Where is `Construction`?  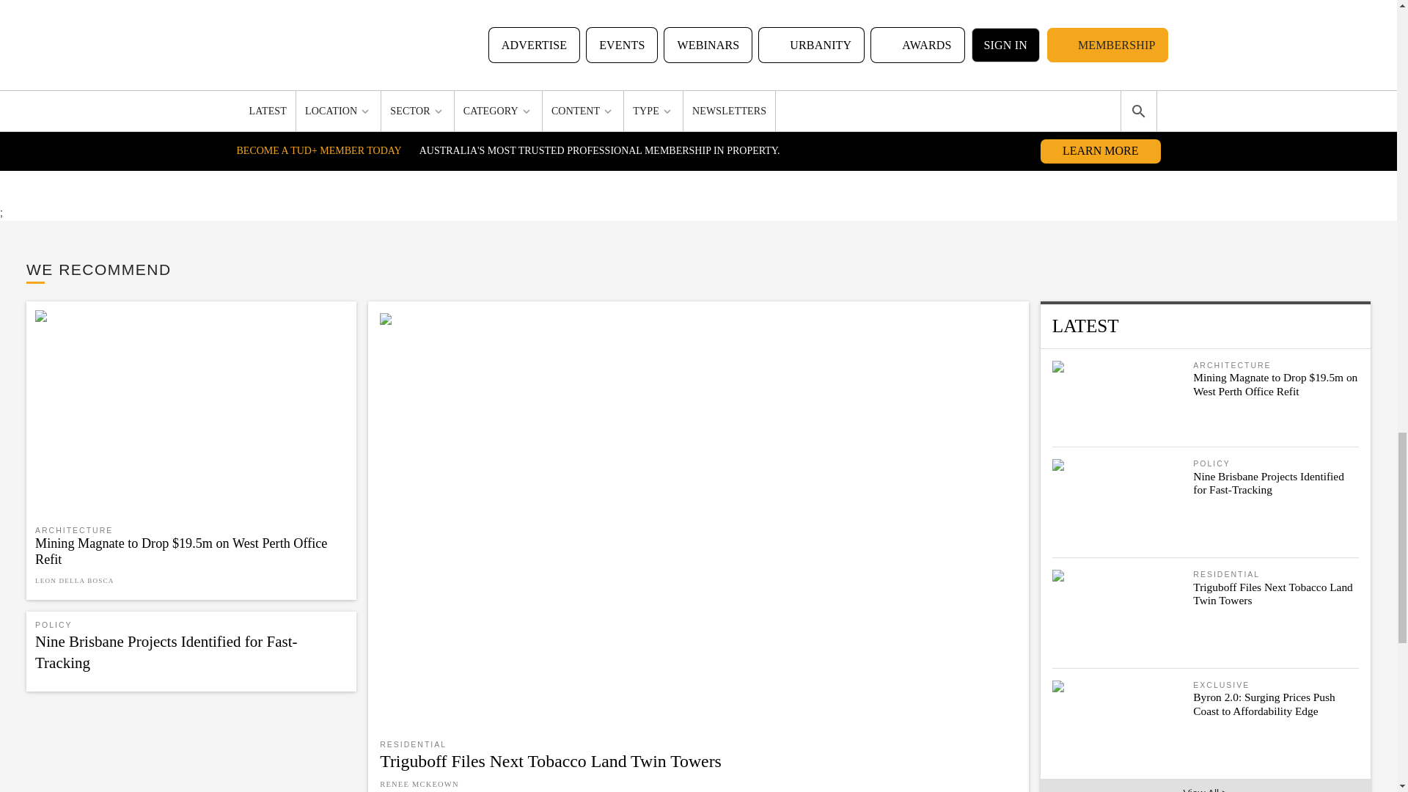
Construction is located at coordinates (578, 5).